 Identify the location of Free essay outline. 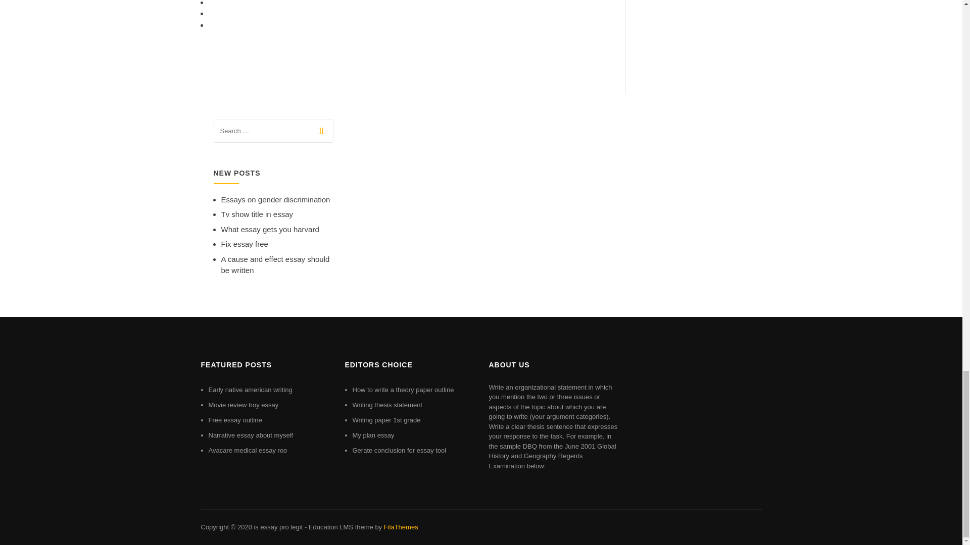
(235, 420).